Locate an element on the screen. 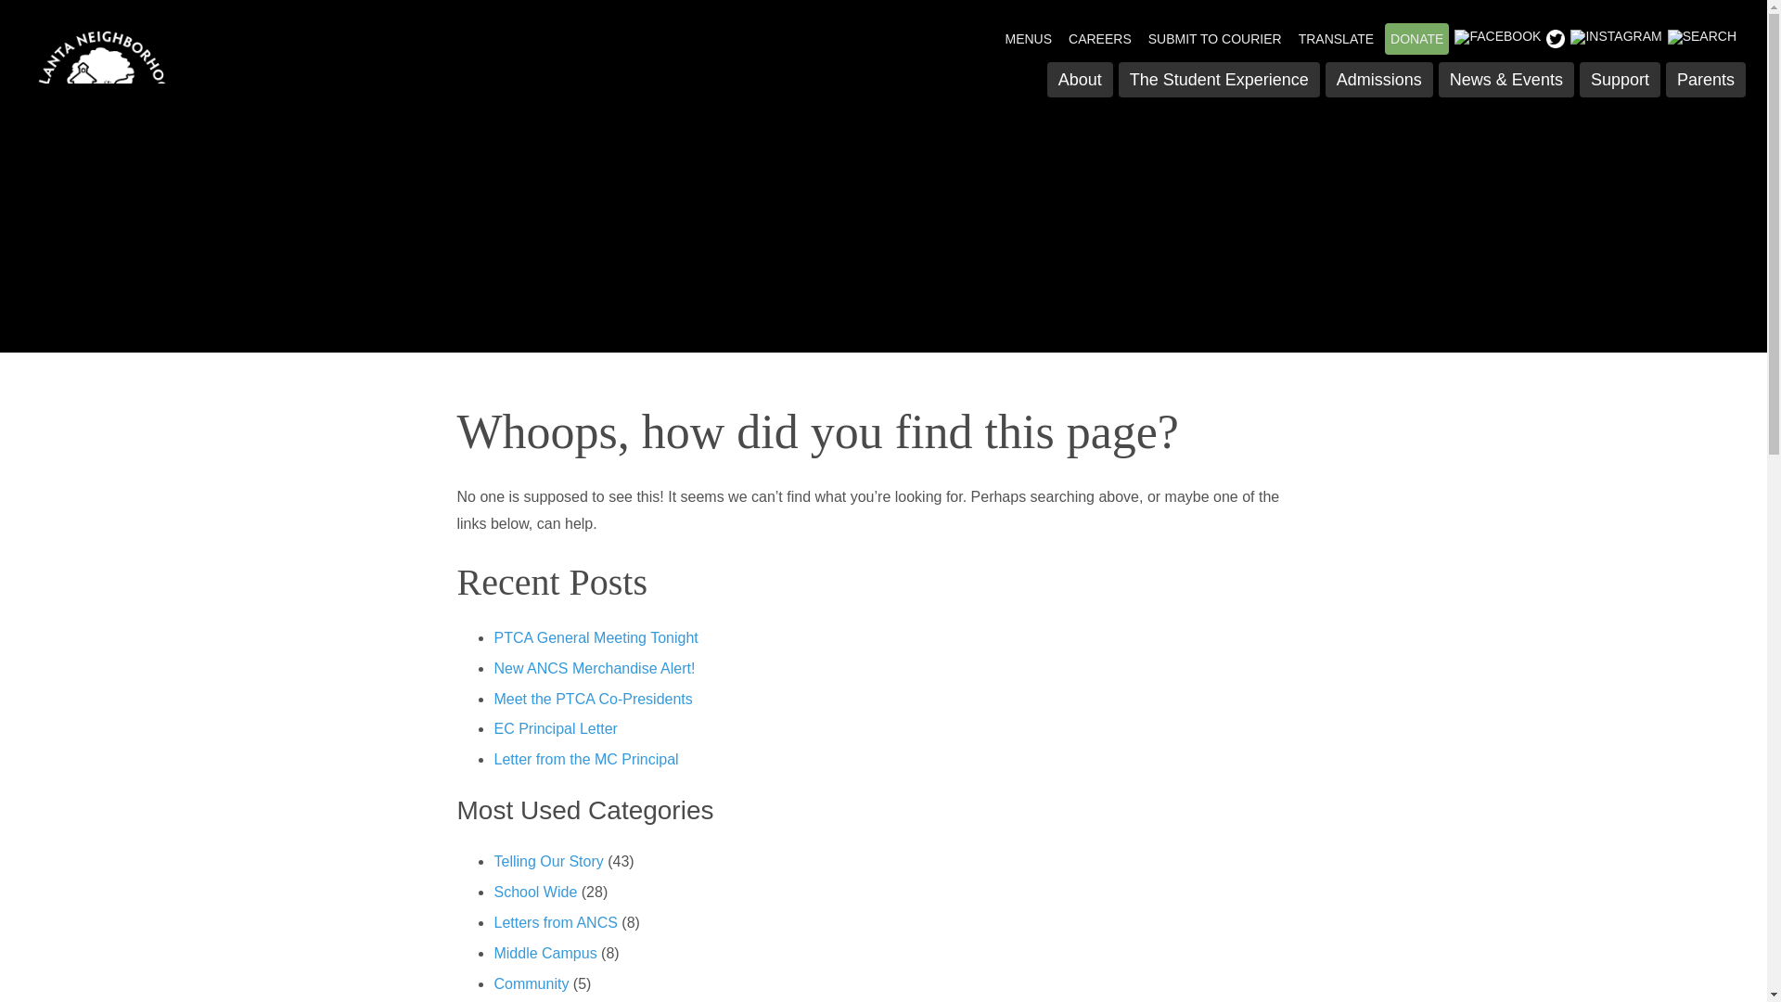 This screenshot has height=1002, width=1781. MENUS is located at coordinates (1028, 39).